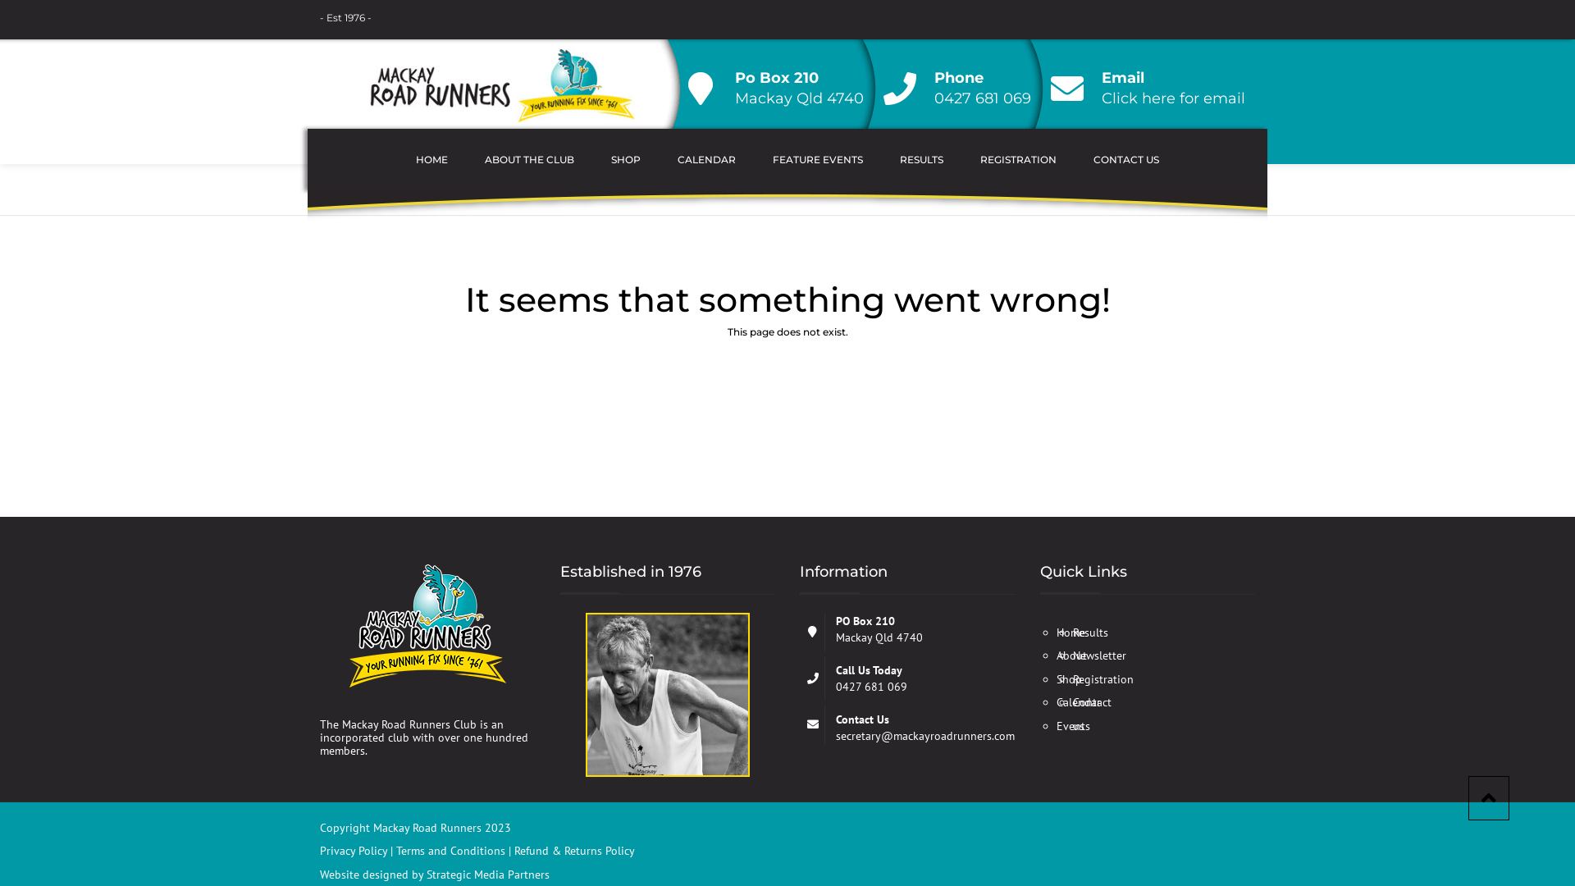 This screenshot has height=886, width=1575. I want to click on Registration, so click(1103, 678).